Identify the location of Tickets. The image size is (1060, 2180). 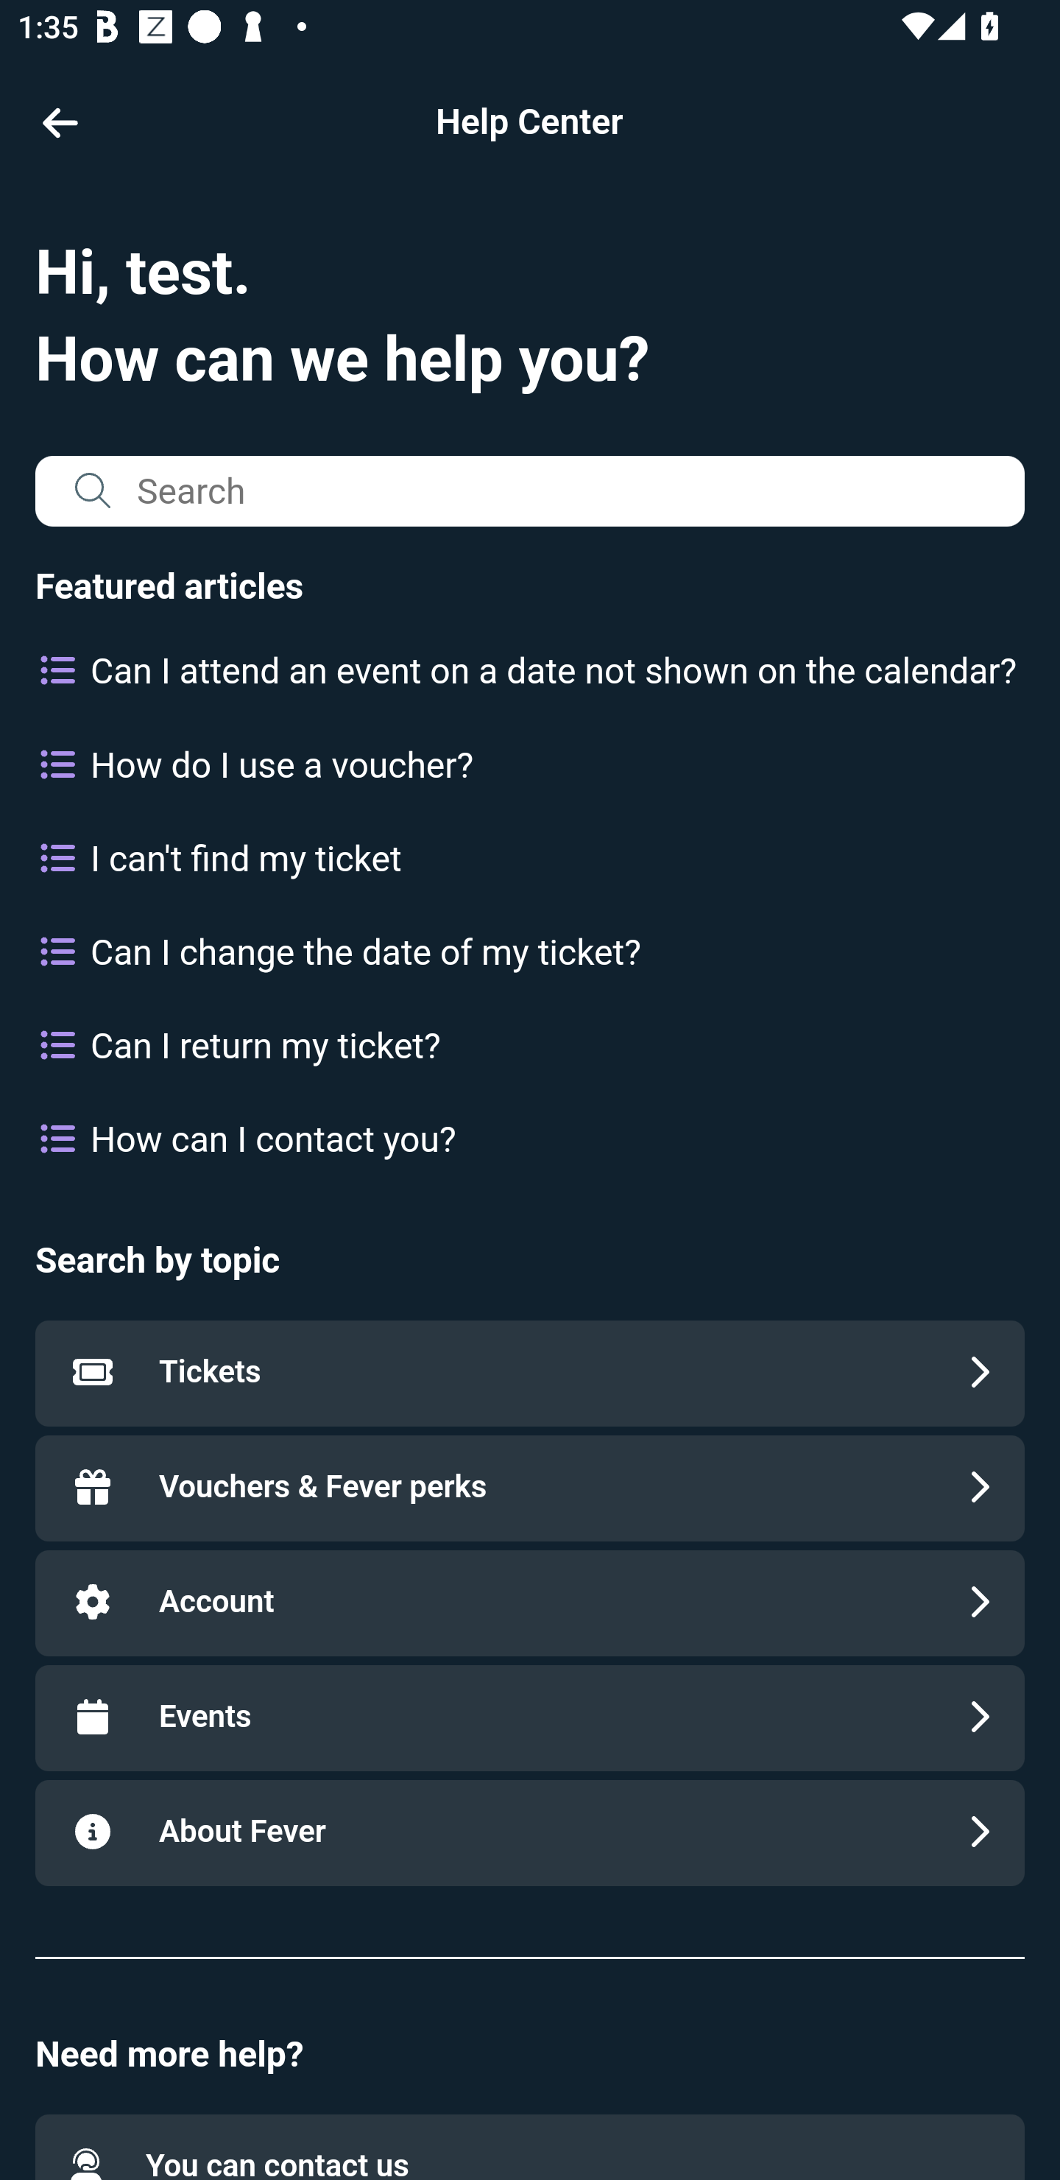
(530, 1373).